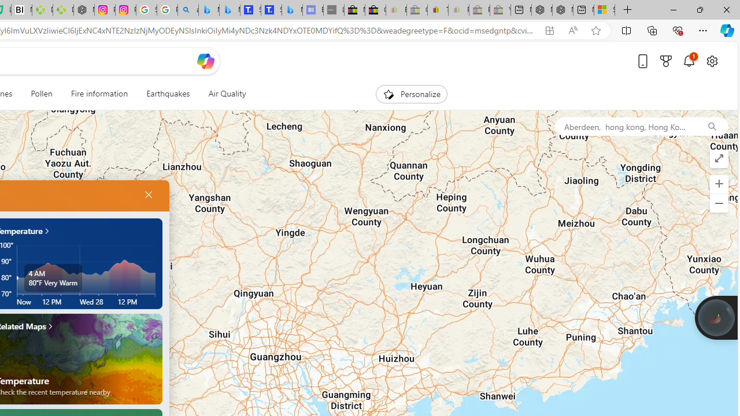 The height and width of the screenshot is (416, 740). Describe the element at coordinates (563, 10) in the screenshot. I see `Nordace - Summer Adventures 2024` at that location.